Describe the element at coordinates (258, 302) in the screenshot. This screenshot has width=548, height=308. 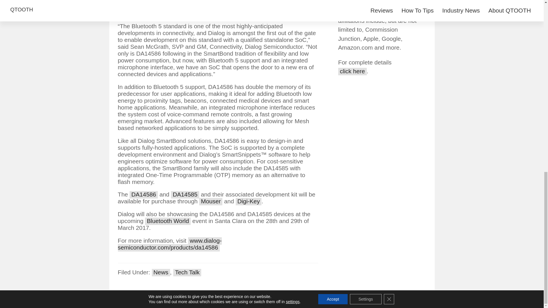
I see `Hosting by WP Engine` at that location.